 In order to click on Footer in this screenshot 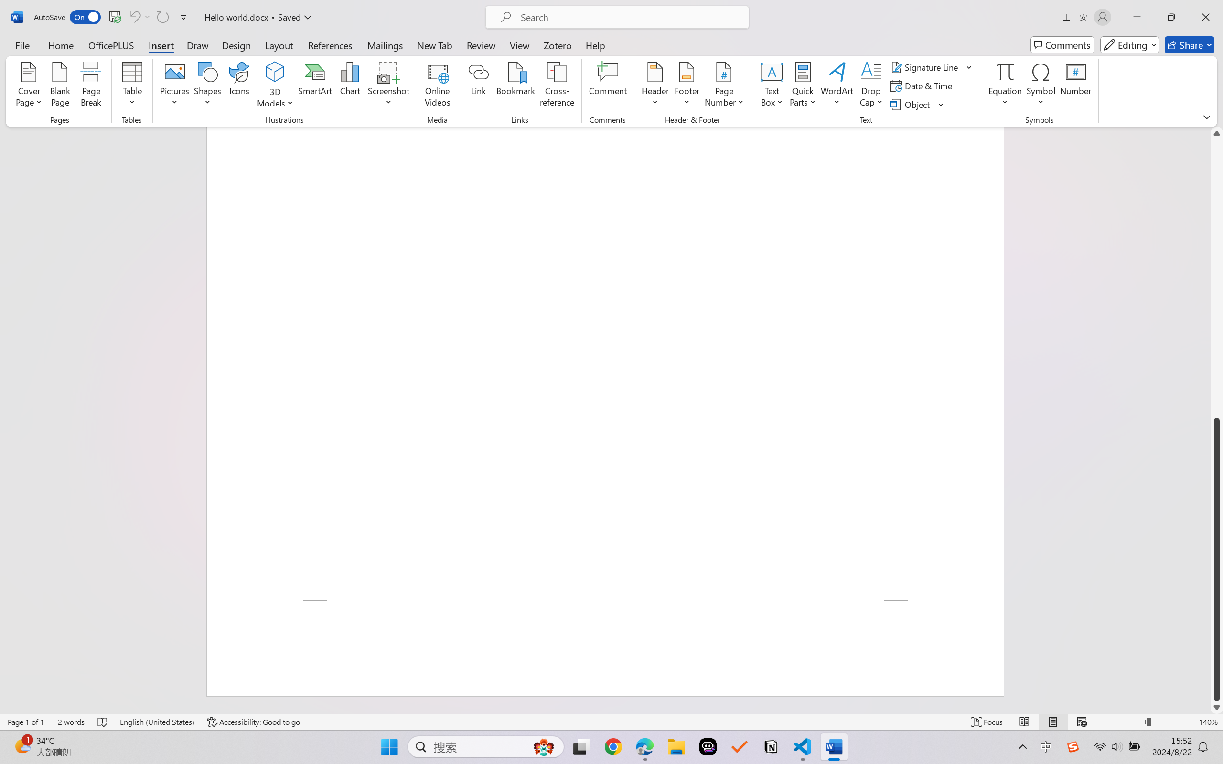, I will do `click(687, 86)`.